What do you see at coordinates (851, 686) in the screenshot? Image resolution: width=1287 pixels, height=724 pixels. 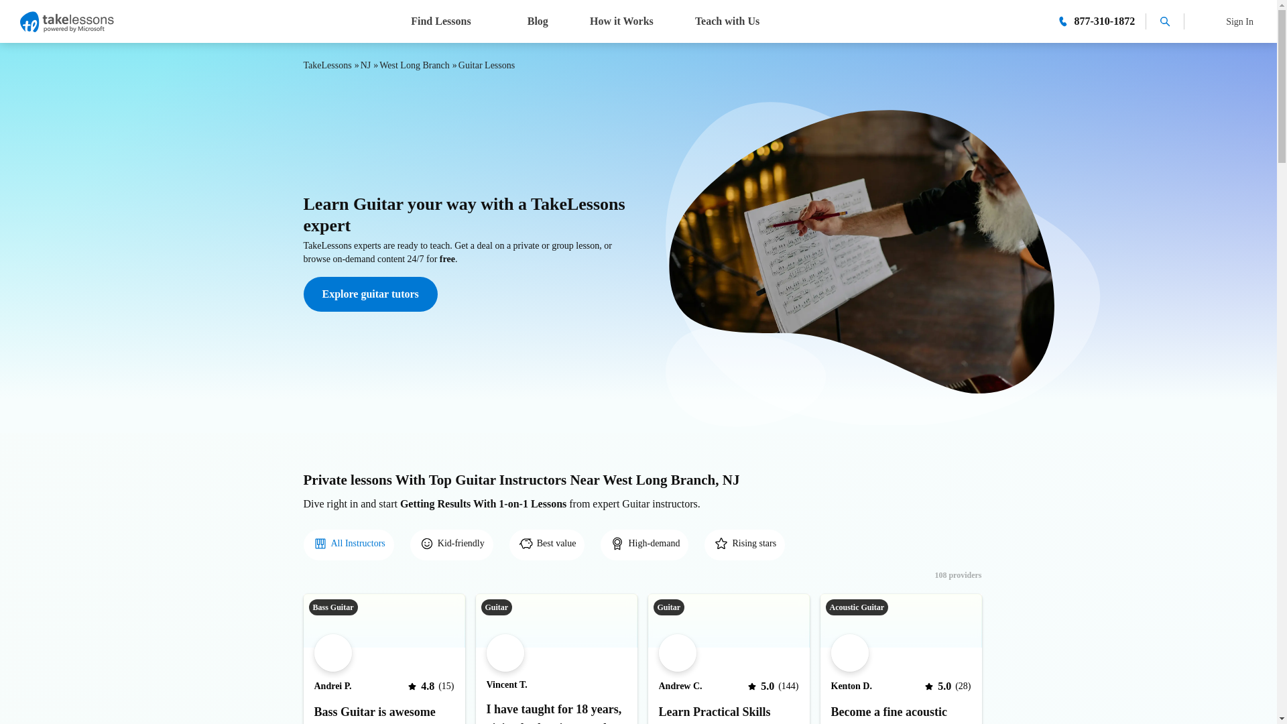 I see `Kenton D.` at bounding box center [851, 686].